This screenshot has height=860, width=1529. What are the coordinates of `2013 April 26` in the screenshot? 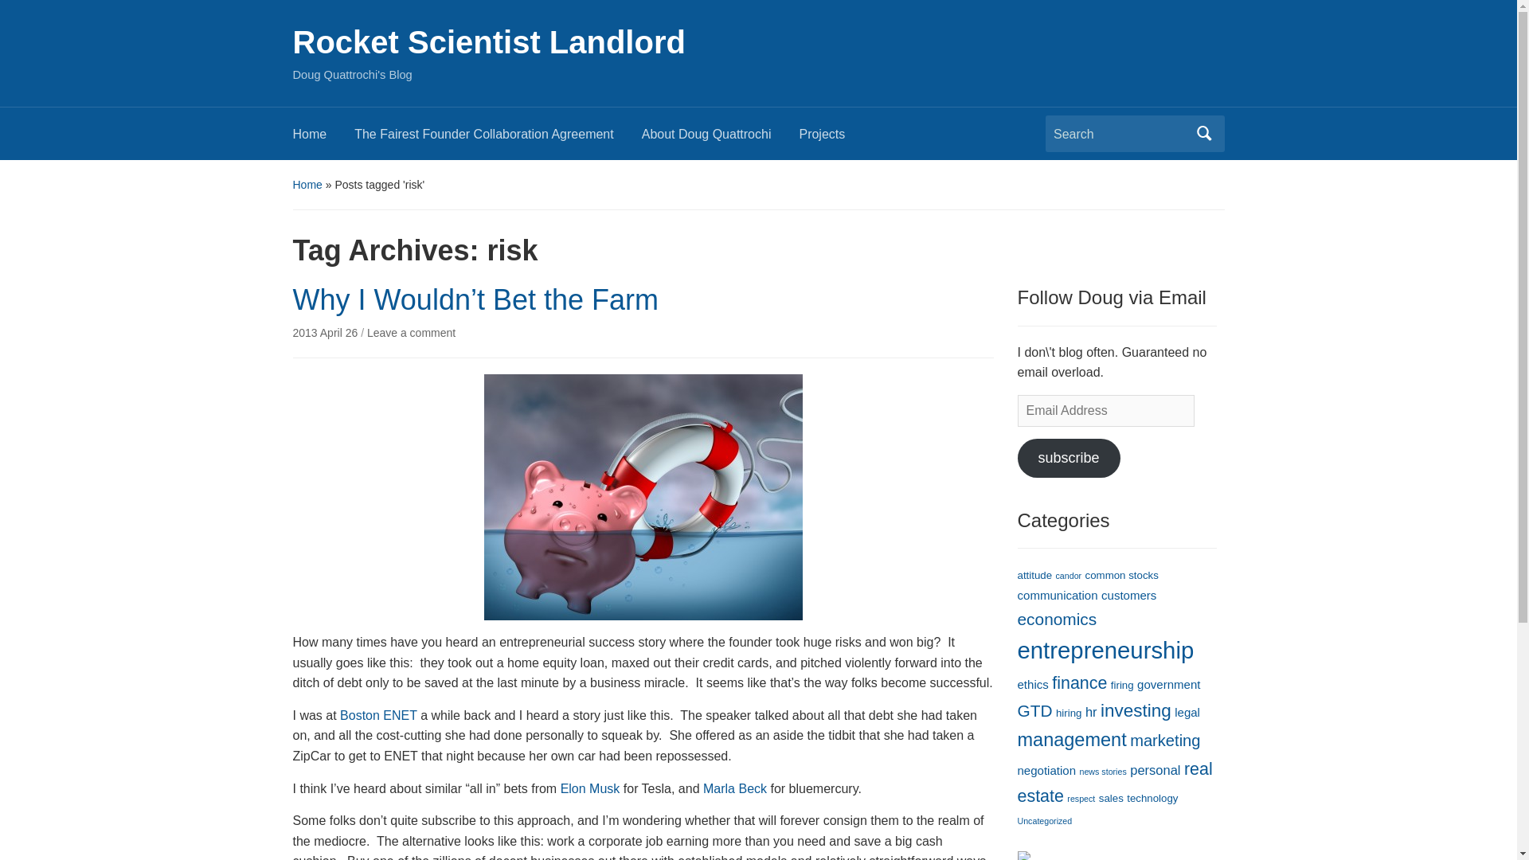 It's located at (327, 333).